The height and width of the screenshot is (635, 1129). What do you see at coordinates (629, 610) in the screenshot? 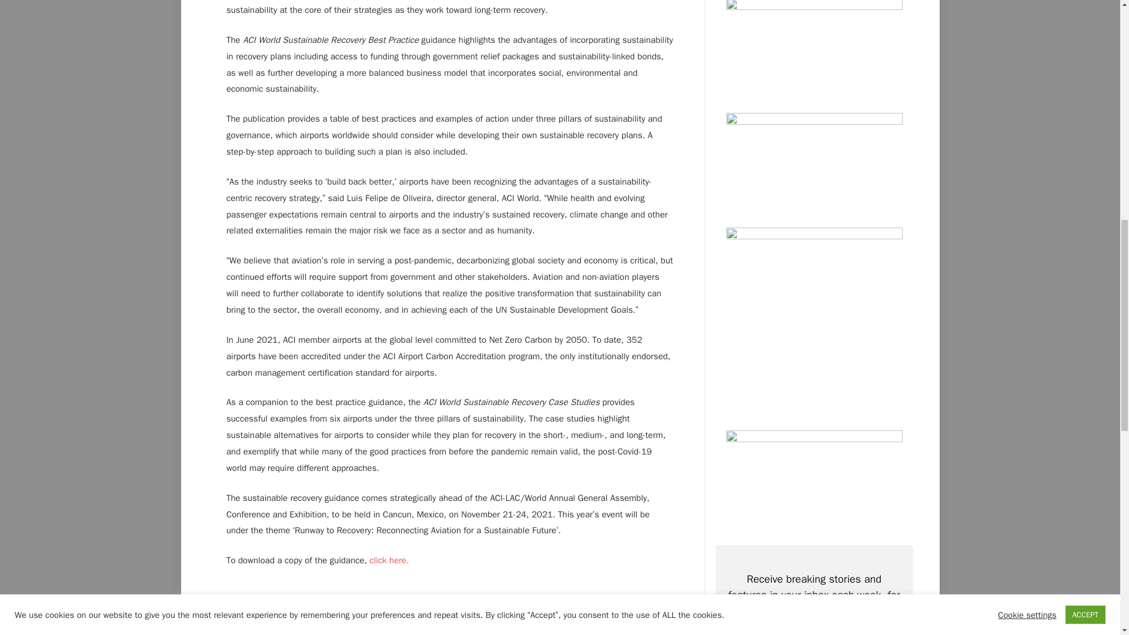
I see `Share on Facebook` at bounding box center [629, 610].